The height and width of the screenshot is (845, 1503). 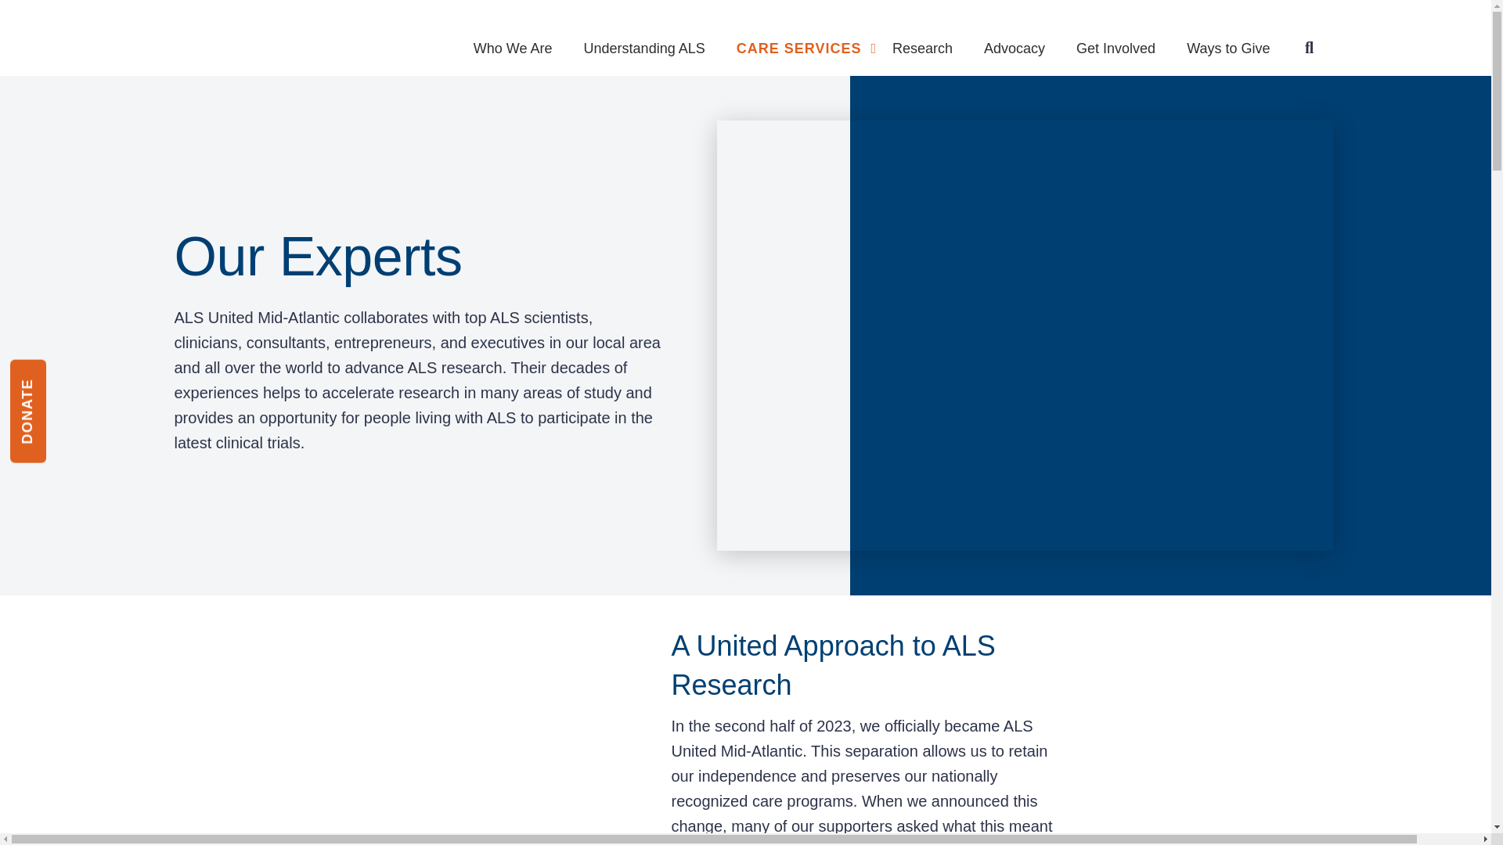 What do you see at coordinates (922, 41) in the screenshot?
I see `Research` at bounding box center [922, 41].